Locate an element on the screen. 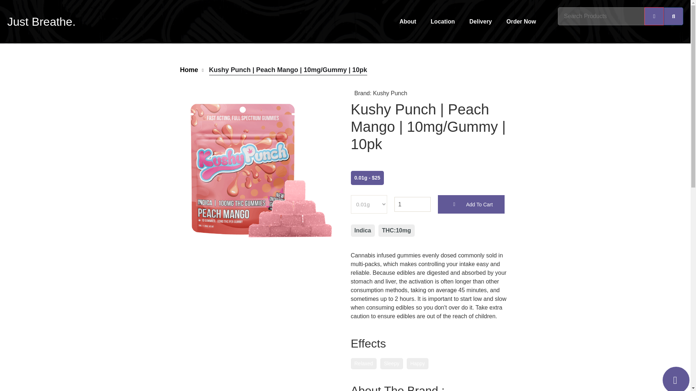 This screenshot has width=696, height=391. About is located at coordinates (407, 22).